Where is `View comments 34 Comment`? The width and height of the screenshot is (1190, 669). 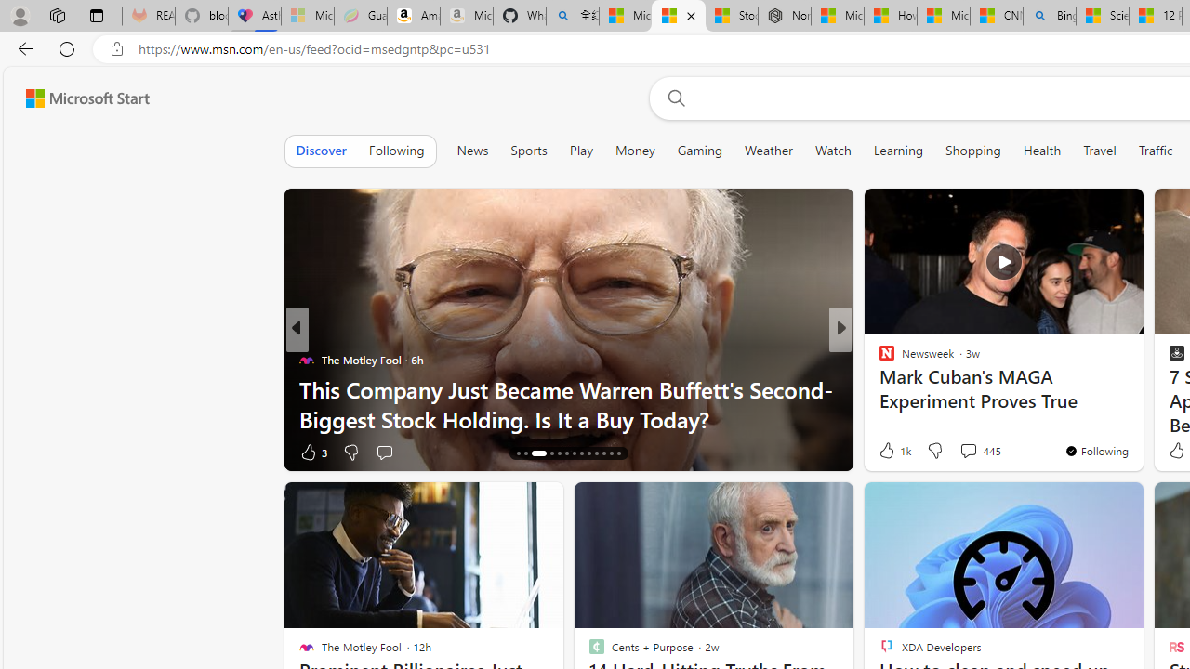
View comments 34 Comment is located at coordinates (963, 452).